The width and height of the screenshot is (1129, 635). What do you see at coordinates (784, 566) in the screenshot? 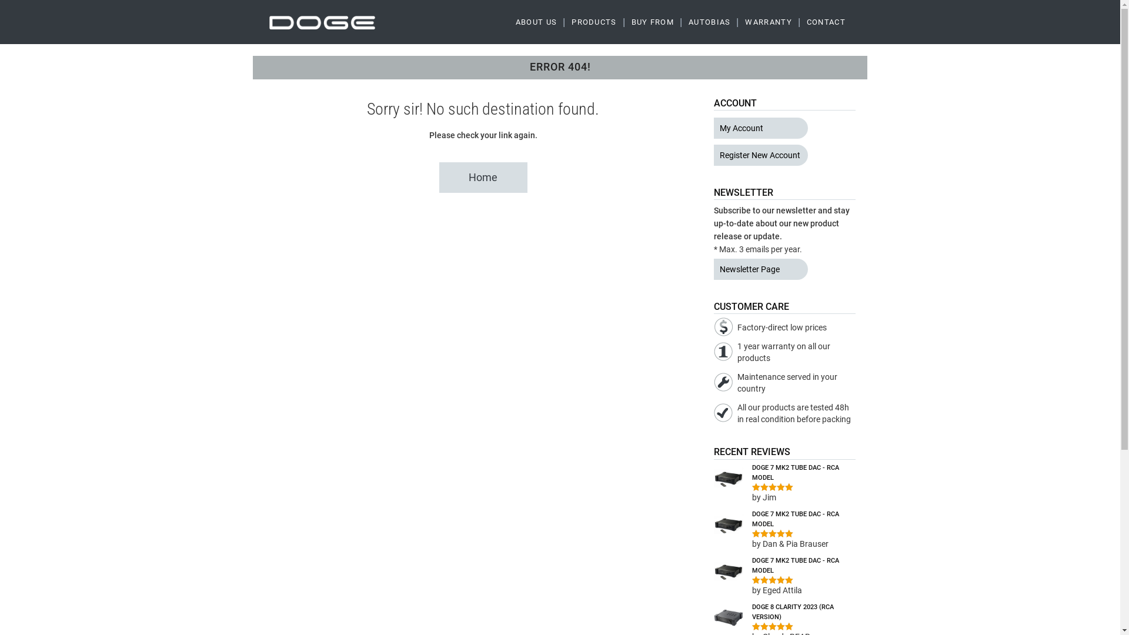
I see `DOGE 7 MK2 TUBE DAC - RCA MODEL` at bounding box center [784, 566].